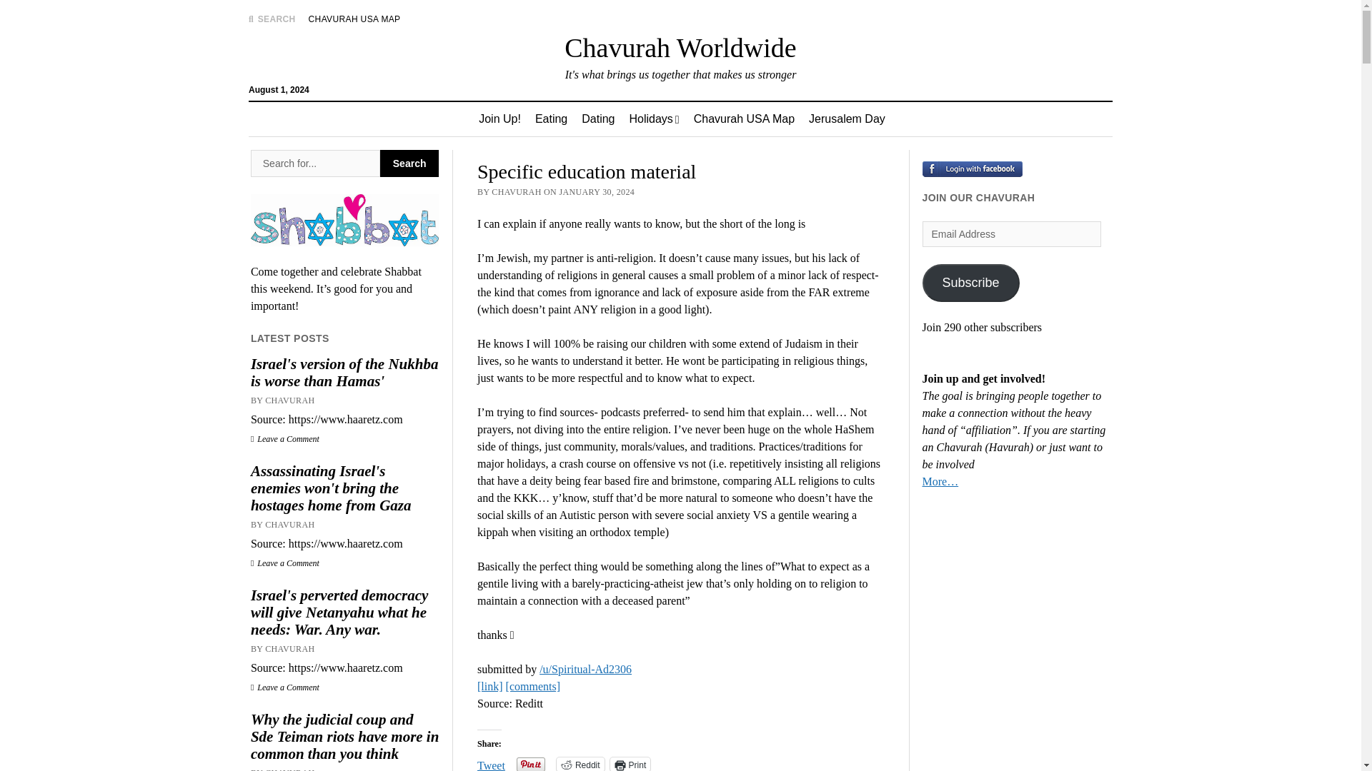 This screenshot has height=771, width=1372. What do you see at coordinates (285, 687) in the screenshot?
I see `Leave a Comment` at bounding box center [285, 687].